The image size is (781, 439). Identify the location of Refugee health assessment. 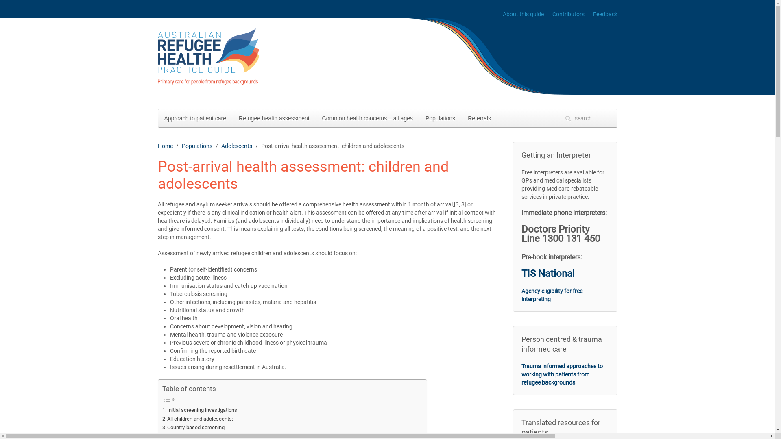
(274, 118).